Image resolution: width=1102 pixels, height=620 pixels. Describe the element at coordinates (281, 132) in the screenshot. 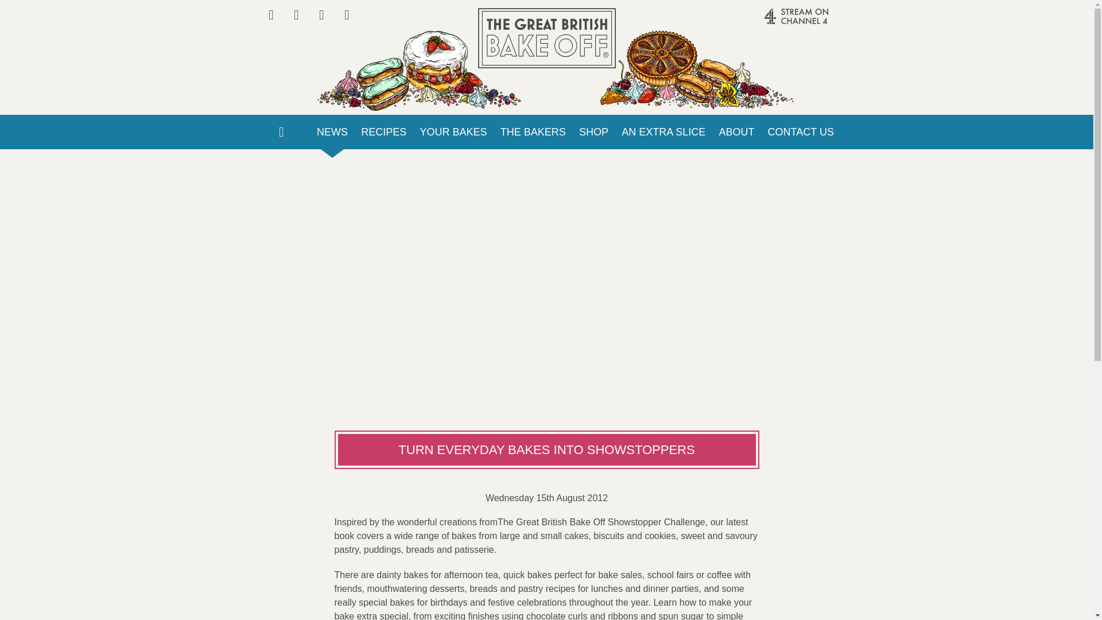

I see `HOME` at that location.